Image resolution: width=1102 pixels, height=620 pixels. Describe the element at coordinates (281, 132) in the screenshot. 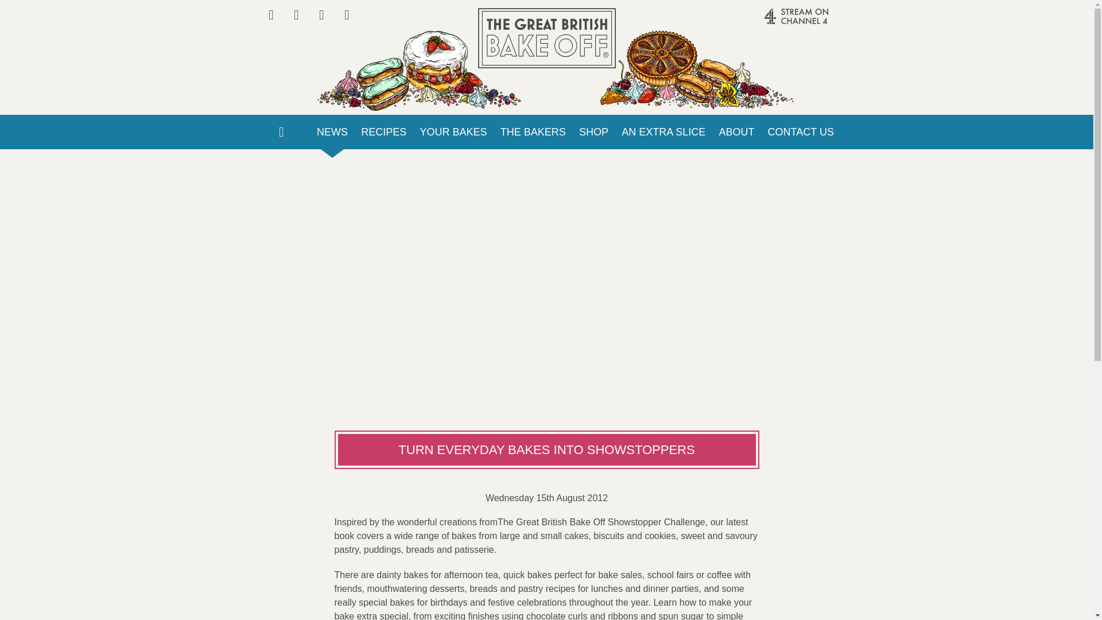

I see `HOME` at that location.